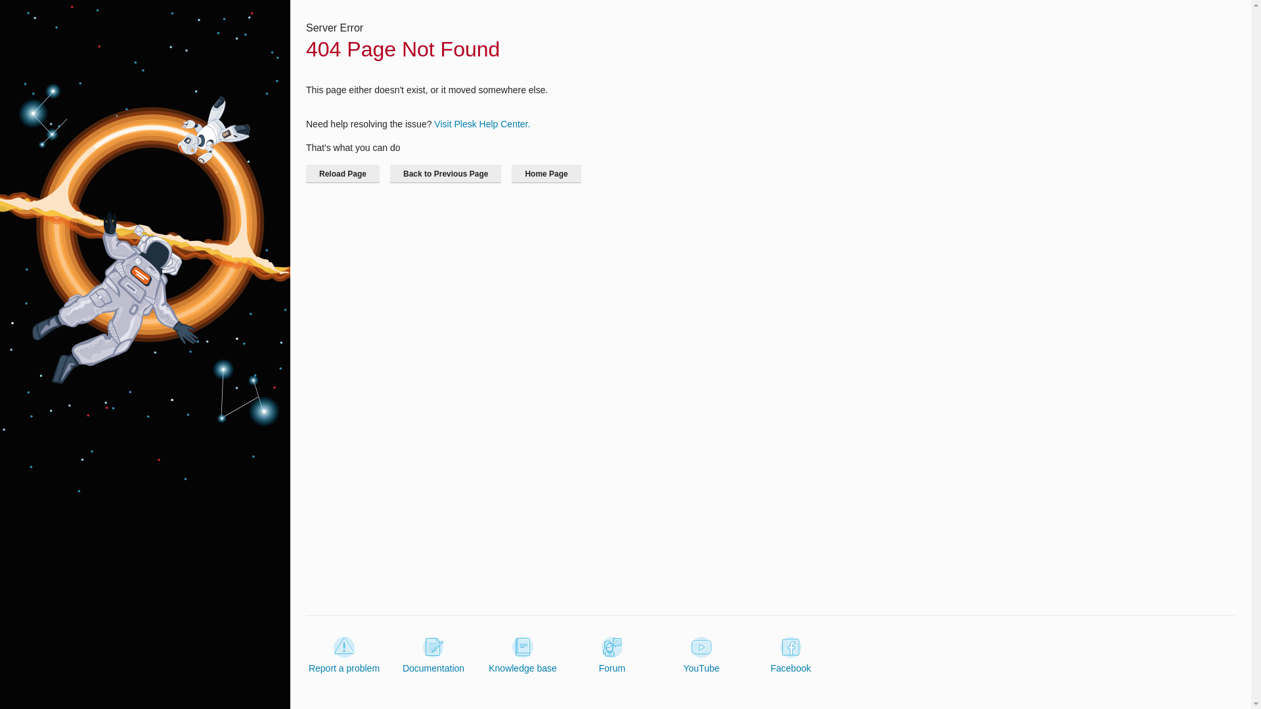 The height and width of the screenshot is (709, 1261). I want to click on YouTube, so click(701, 655).